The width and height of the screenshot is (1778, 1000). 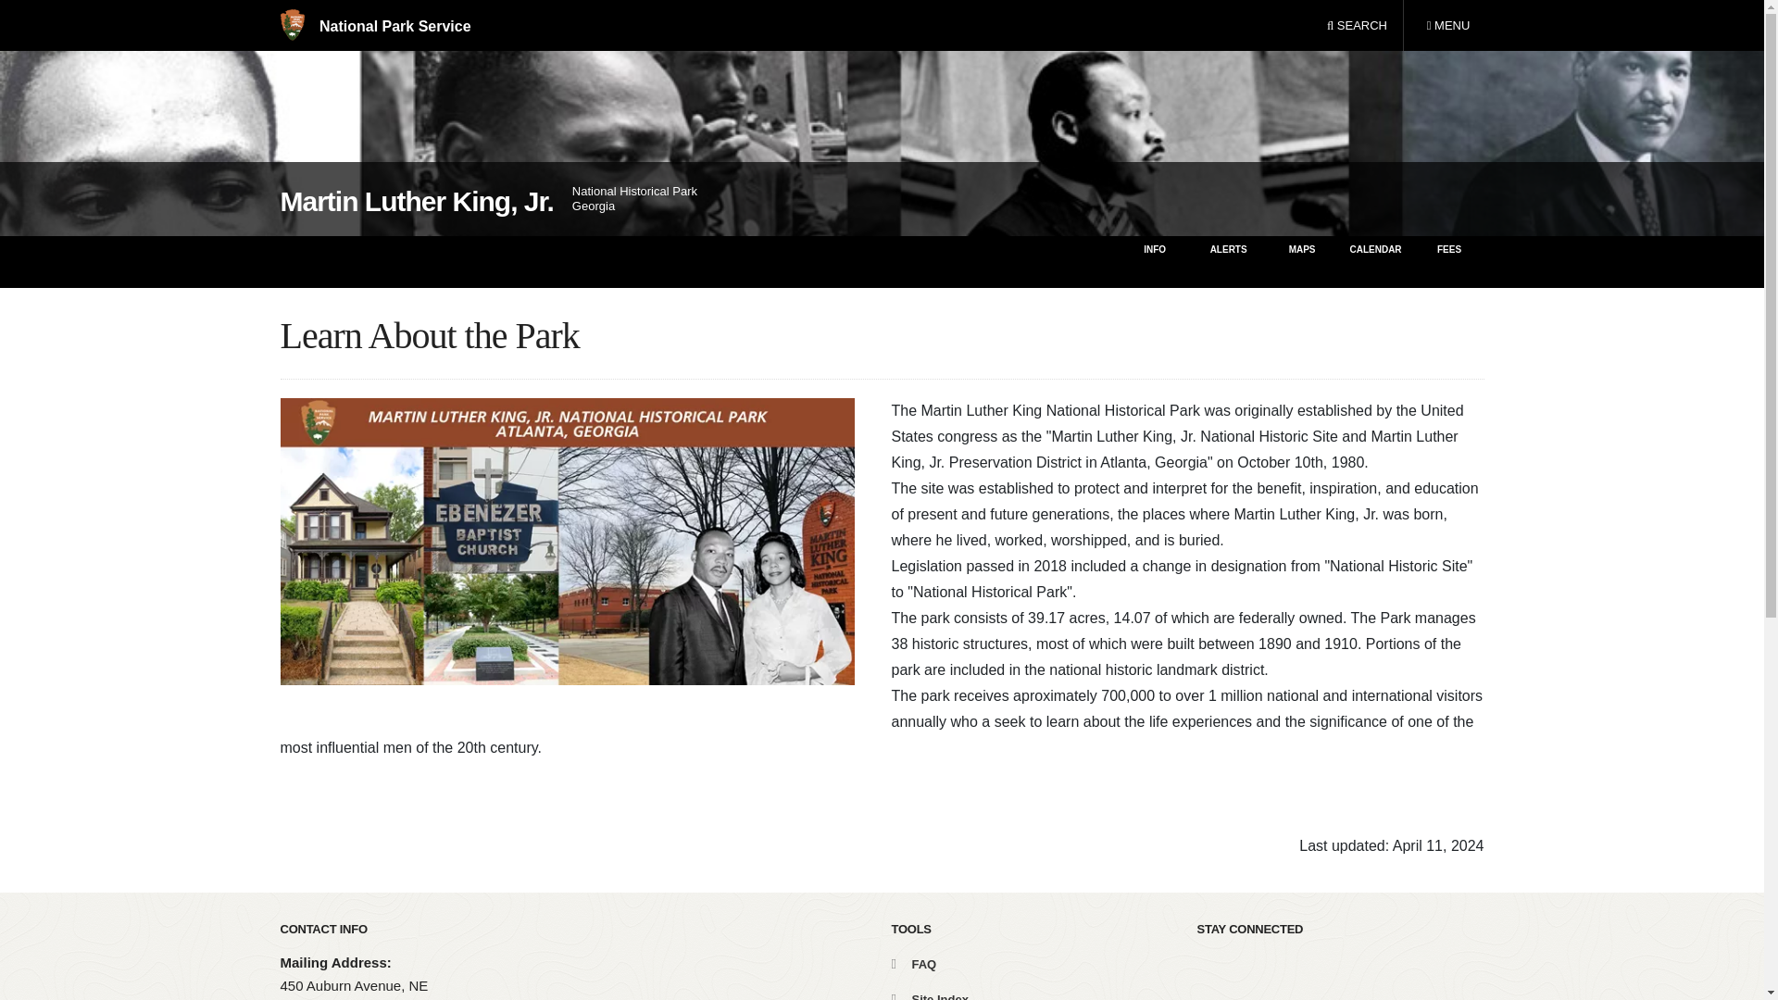 What do you see at coordinates (1302, 261) in the screenshot?
I see `INFO` at bounding box center [1302, 261].